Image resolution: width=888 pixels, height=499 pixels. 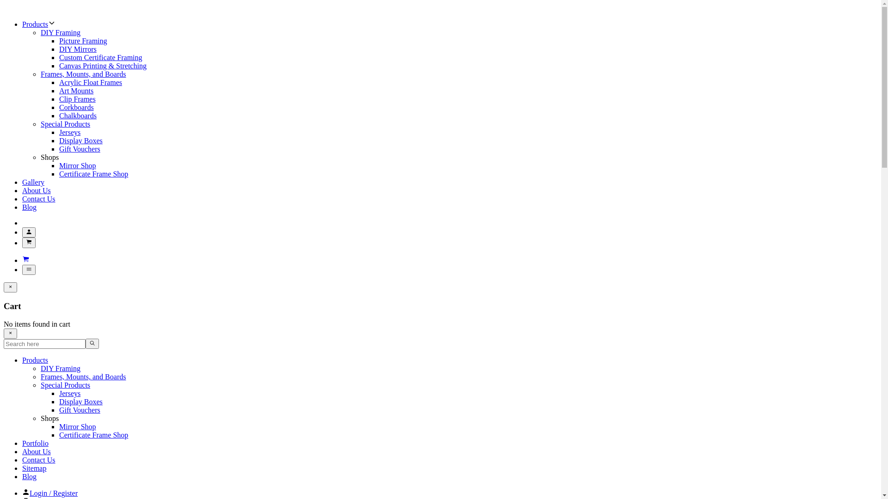 What do you see at coordinates (80, 149) in the screenshot?
I see `Gift Vouchers` at bounding box center [80, 149].